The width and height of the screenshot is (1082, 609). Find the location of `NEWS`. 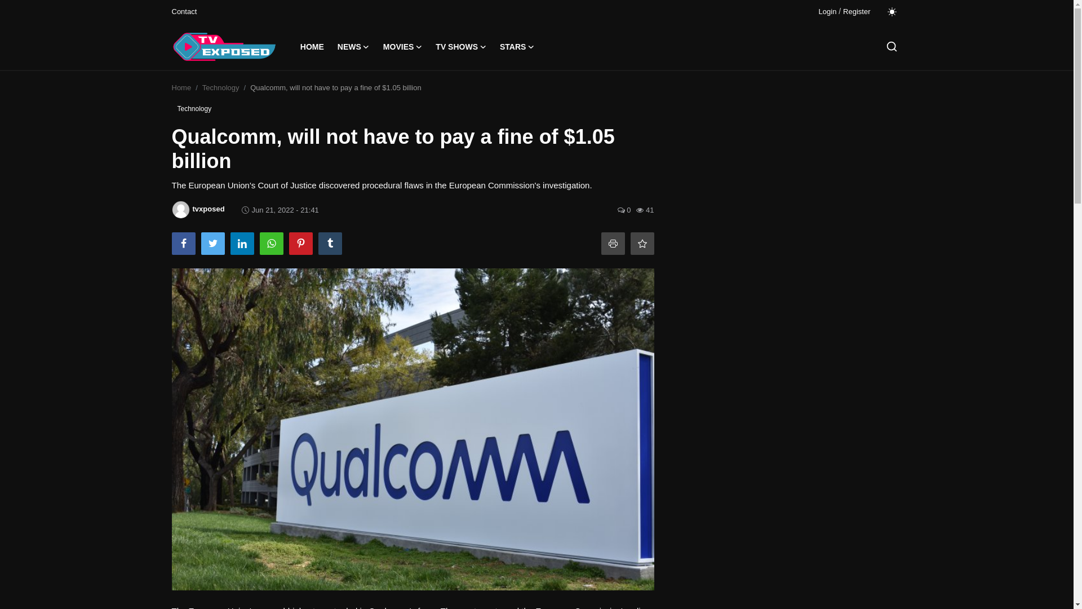

NEWS is located at coordinates (354, 47).